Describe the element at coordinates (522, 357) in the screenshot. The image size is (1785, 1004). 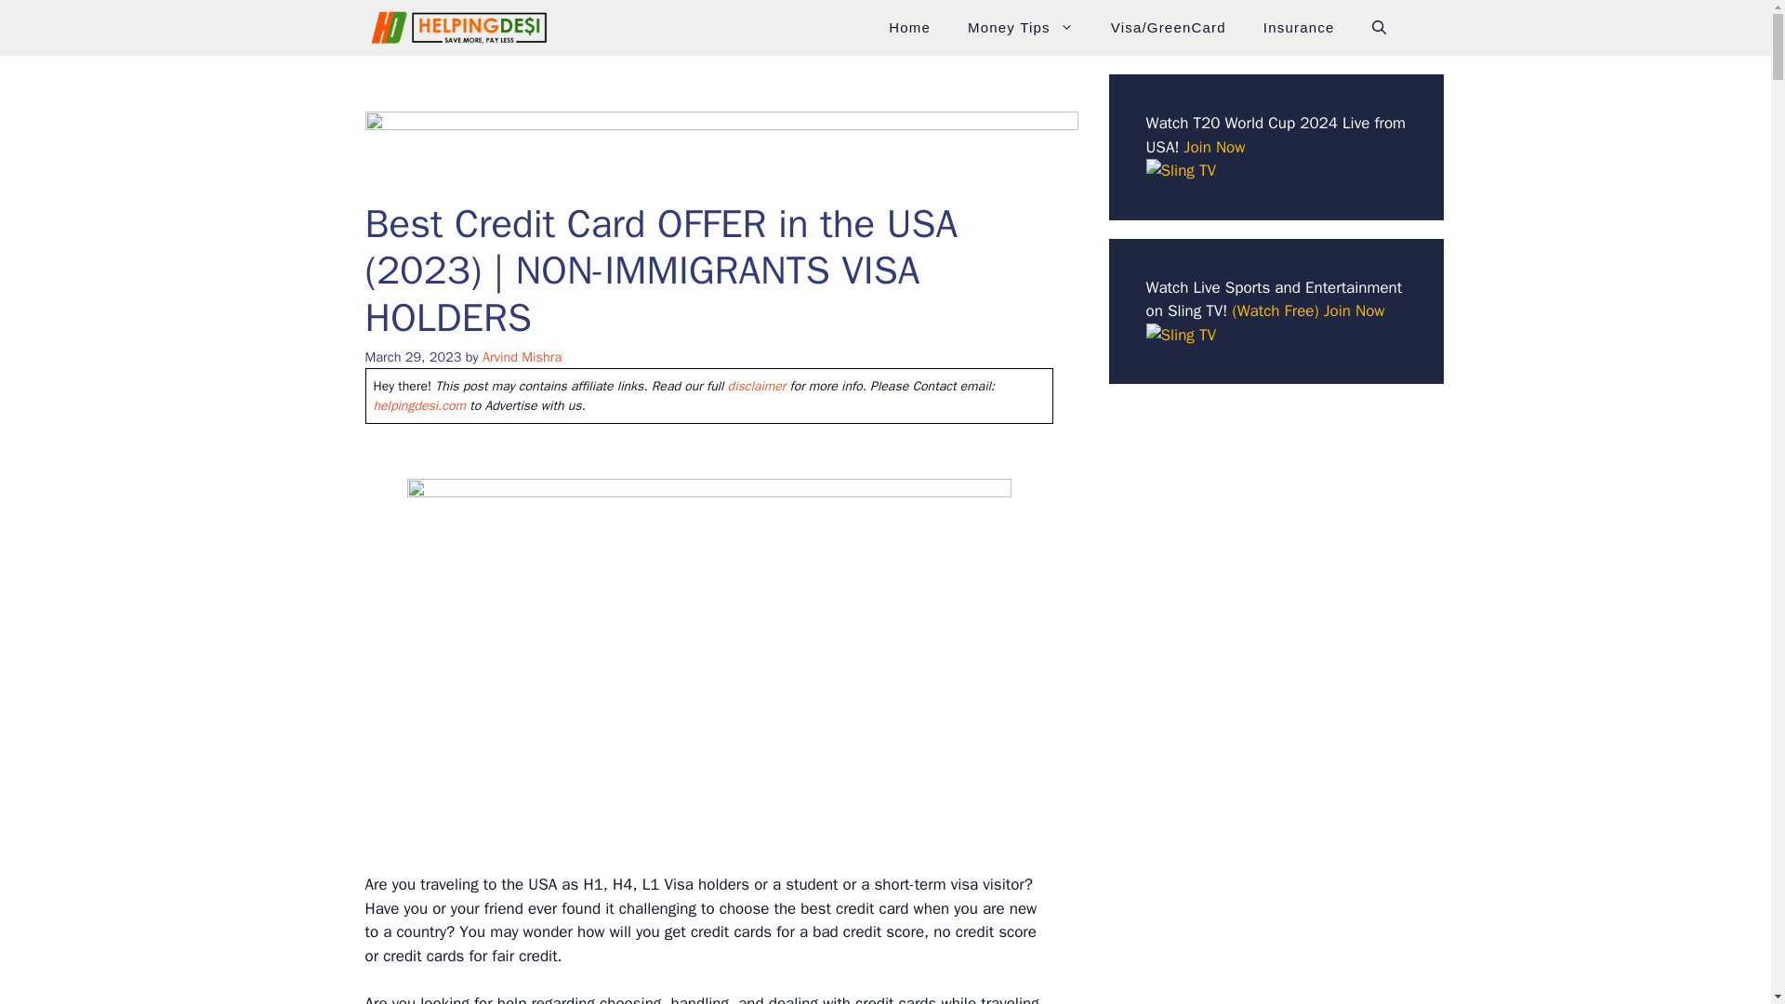
I see `Arvind Mishra` at that location.